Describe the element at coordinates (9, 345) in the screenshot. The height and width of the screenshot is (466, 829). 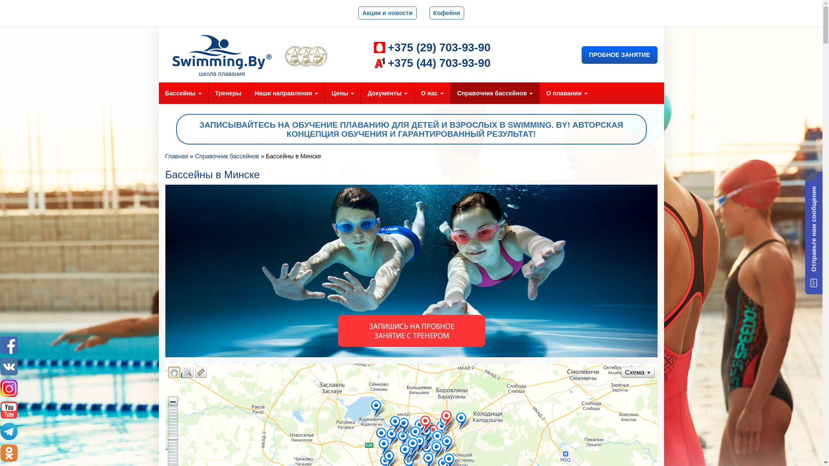
I see `Facebook` at that location.